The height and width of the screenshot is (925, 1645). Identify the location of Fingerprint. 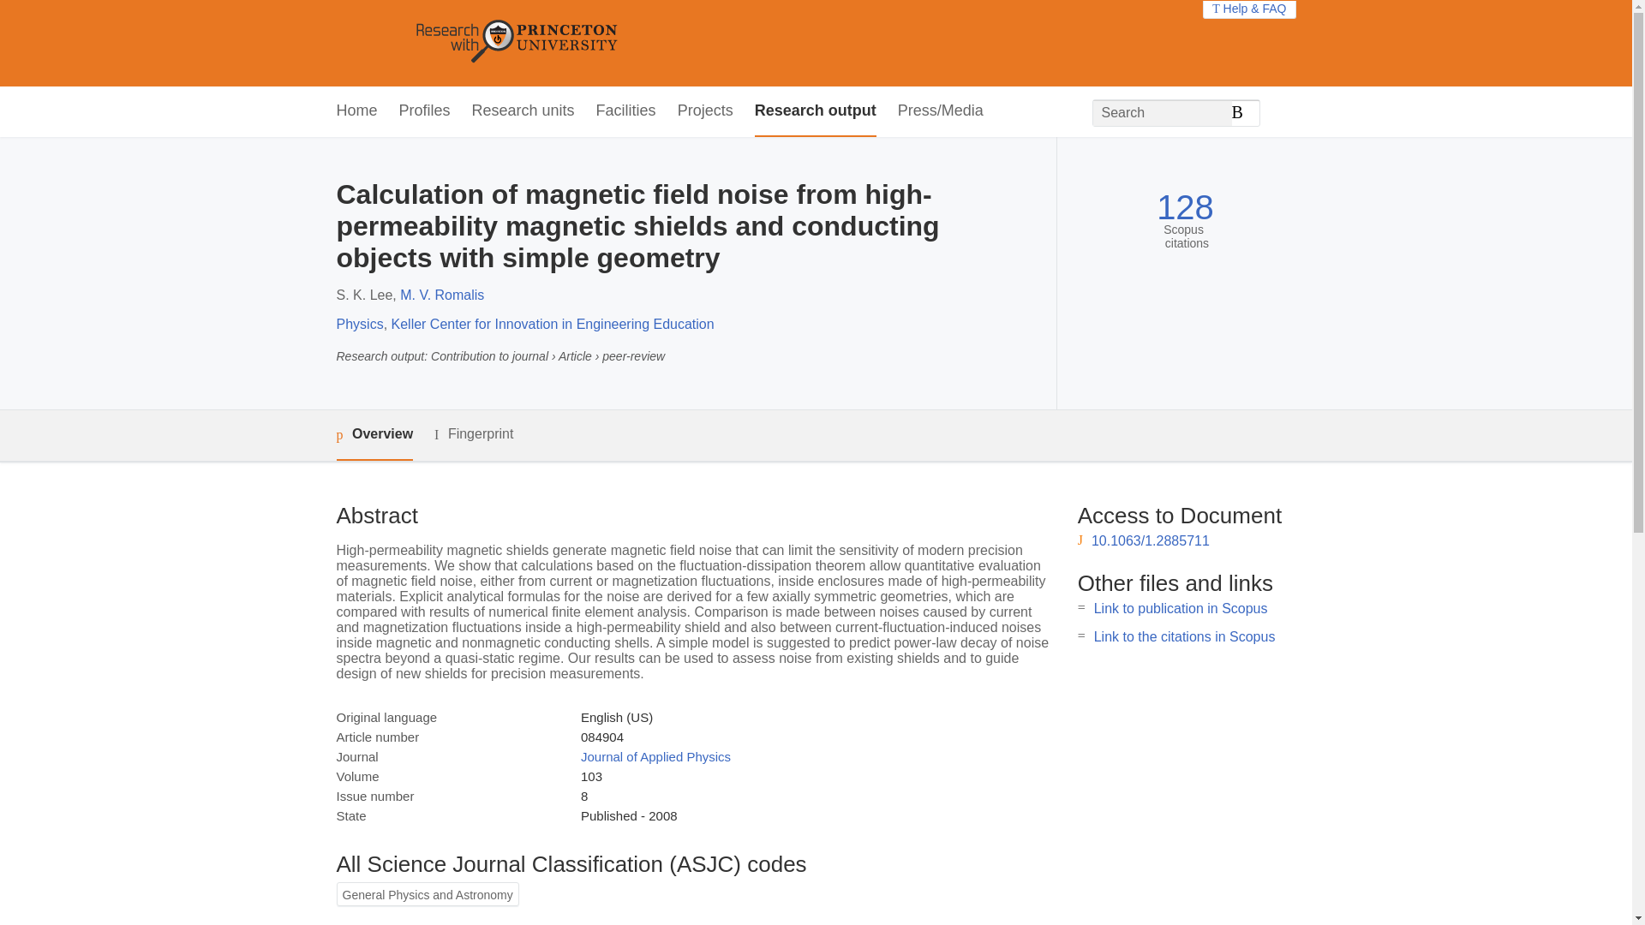
(473, 434).